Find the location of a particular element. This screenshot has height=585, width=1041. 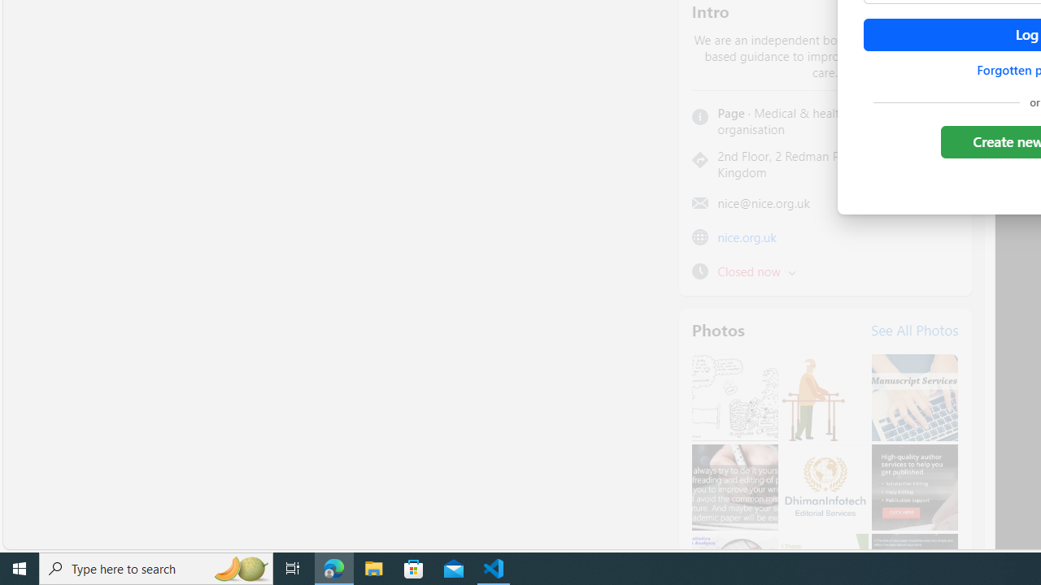

Microsoft Edge - 1 running window is located at coordinates (334, 569).